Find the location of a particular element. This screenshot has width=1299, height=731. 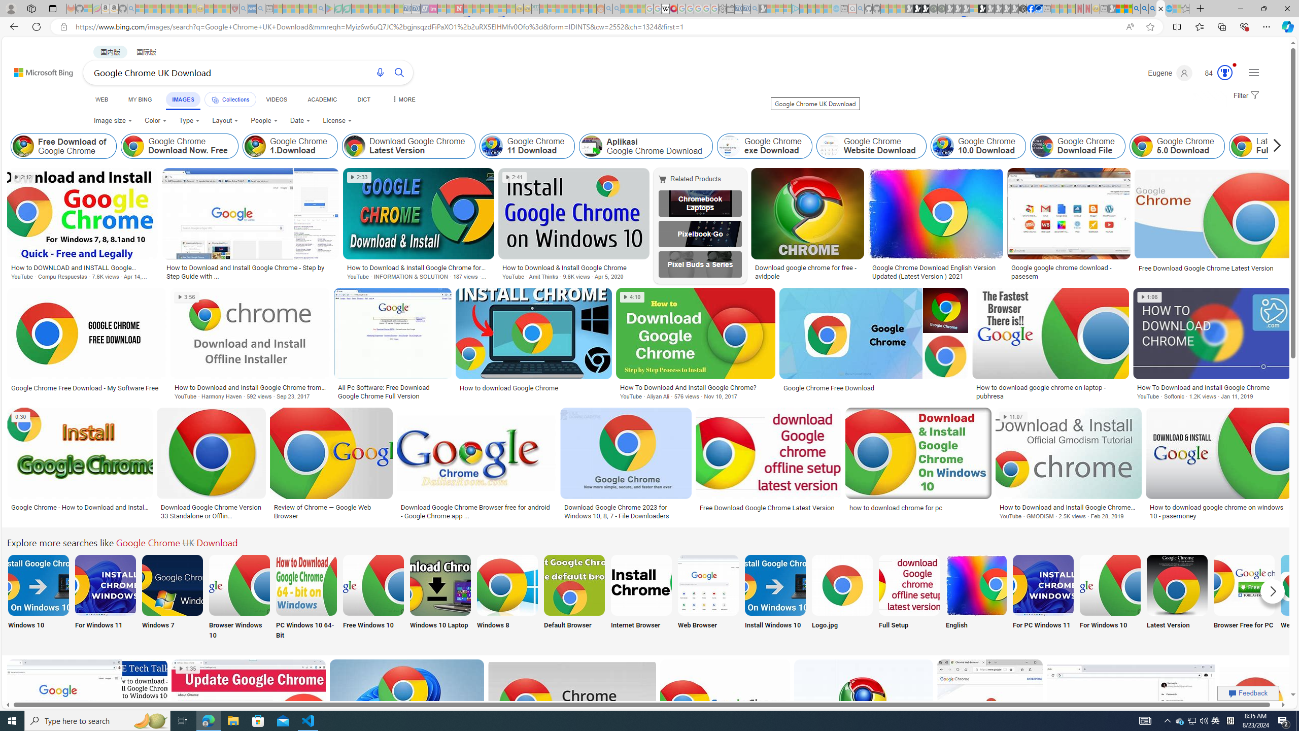

Search button is located at coordinates (399, 72).